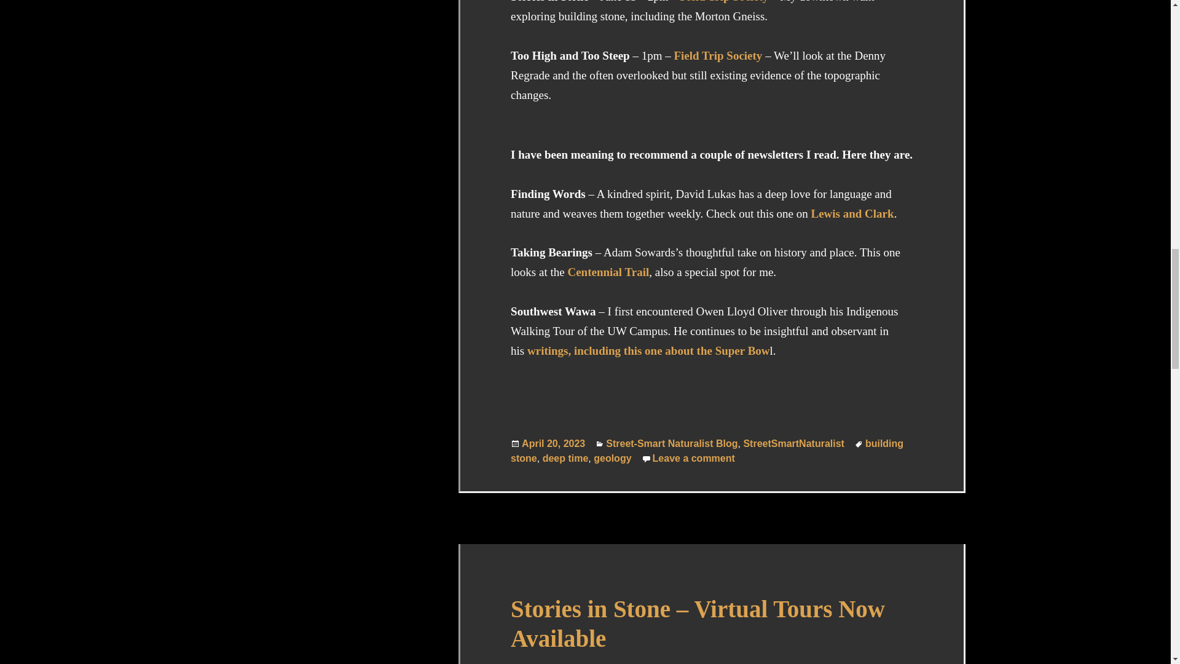 The image size is (1180, 664). What do you see at coordinates (608, 272) in the screenshot?
I see `deep time` at bounding box center [608, 272].